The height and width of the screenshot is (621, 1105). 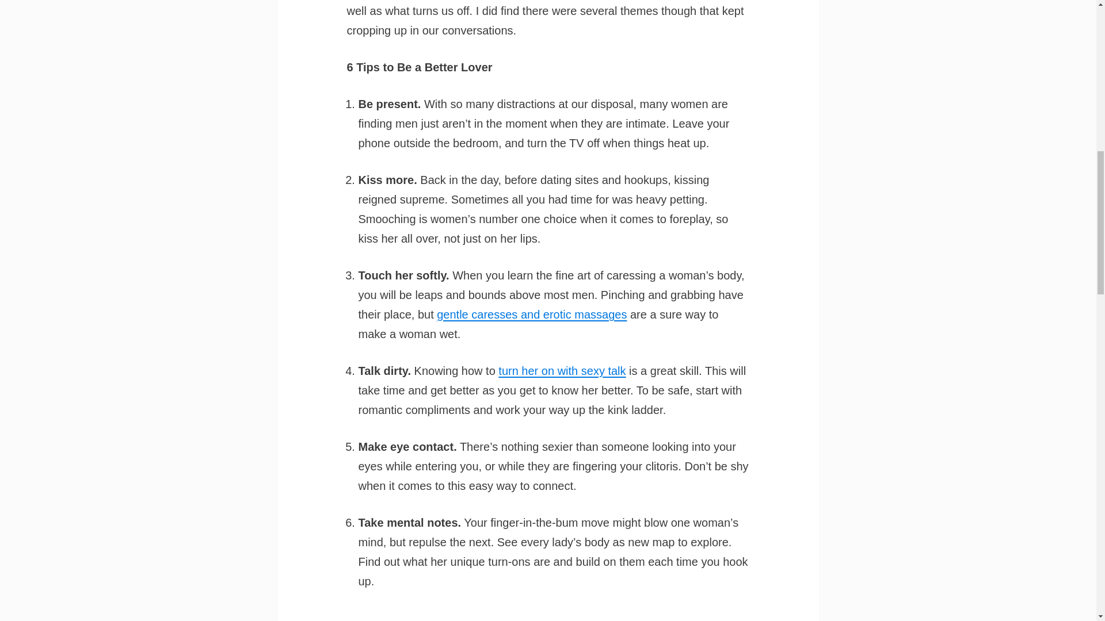 I want to click on gentle caresses and erotic massages, so click(x=531, y=314).